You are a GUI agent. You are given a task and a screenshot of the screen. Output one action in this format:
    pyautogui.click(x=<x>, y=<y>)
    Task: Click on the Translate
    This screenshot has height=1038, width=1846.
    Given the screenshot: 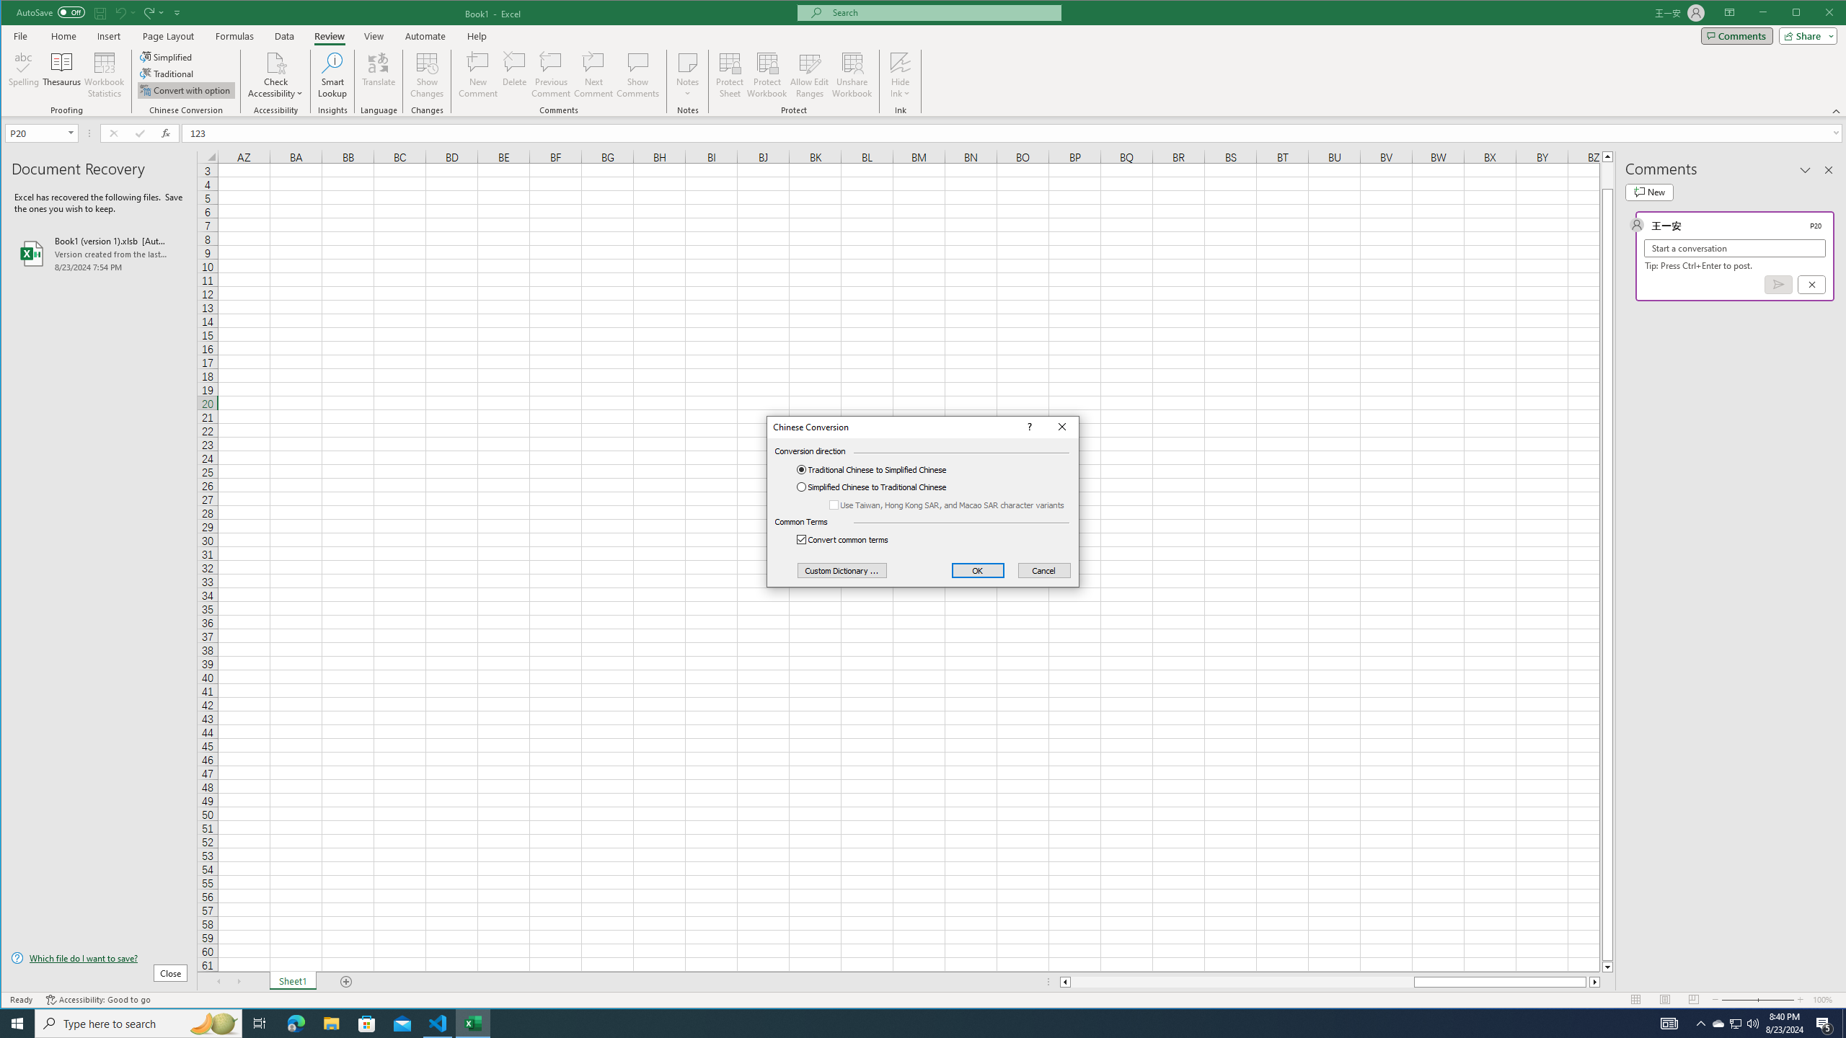 What is the action you would take?
    pyautogui.click(x=378, y=75)
    